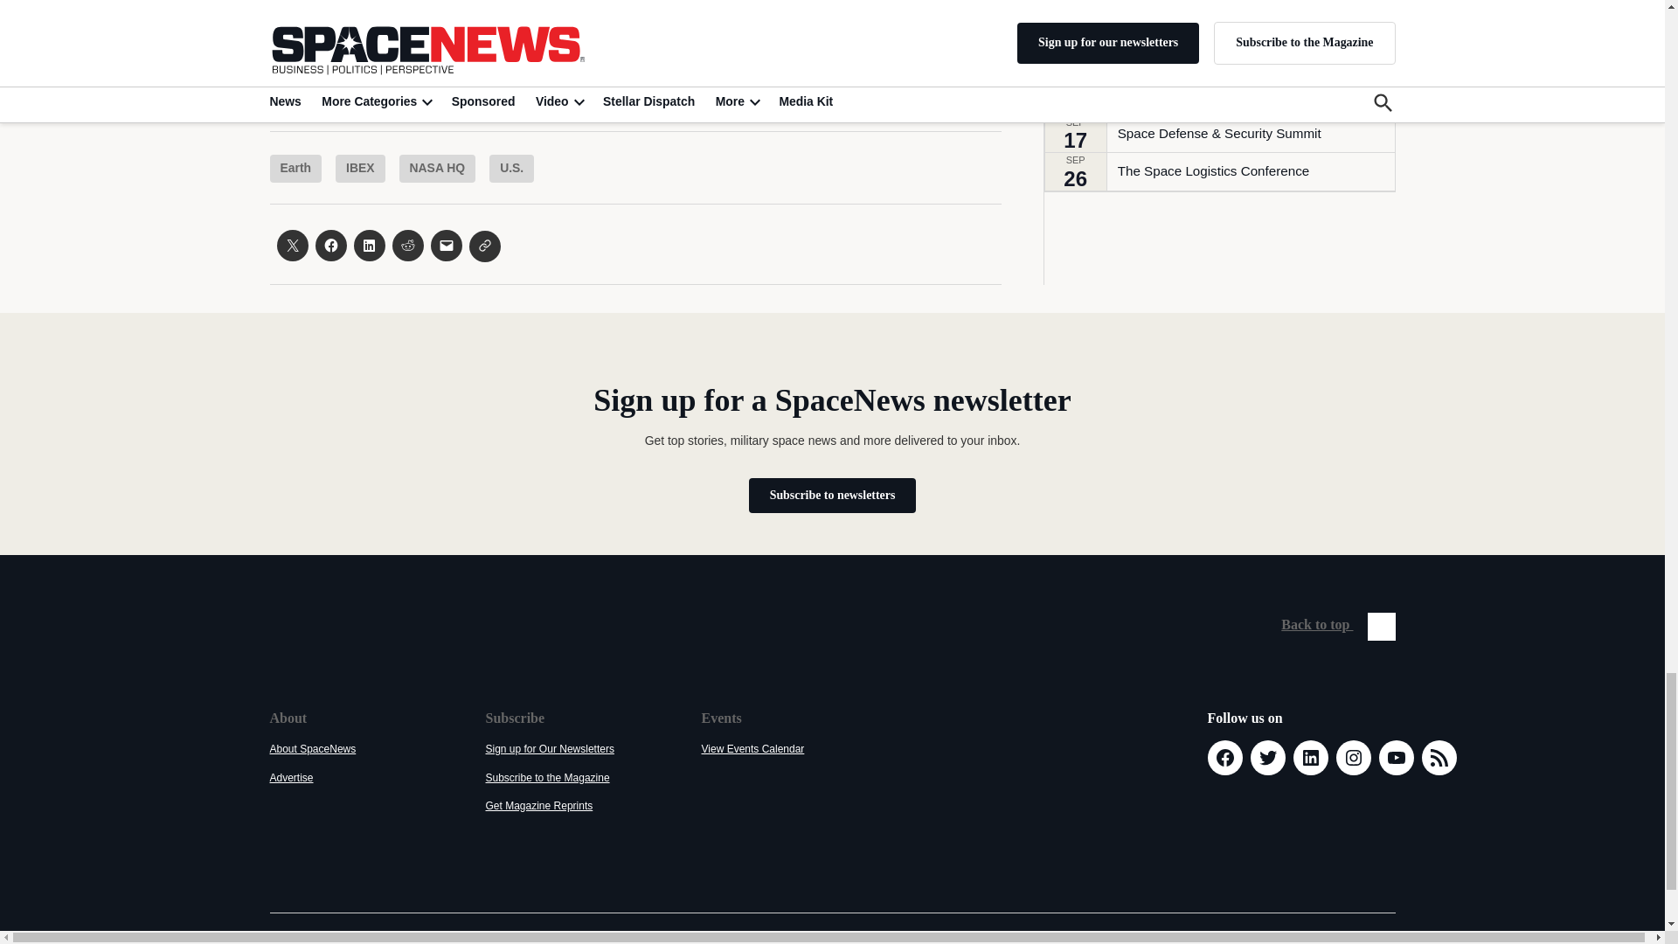  Describe the element at coordinates (292, 246) in the screenshot. I see `Click to share on X` at that location.